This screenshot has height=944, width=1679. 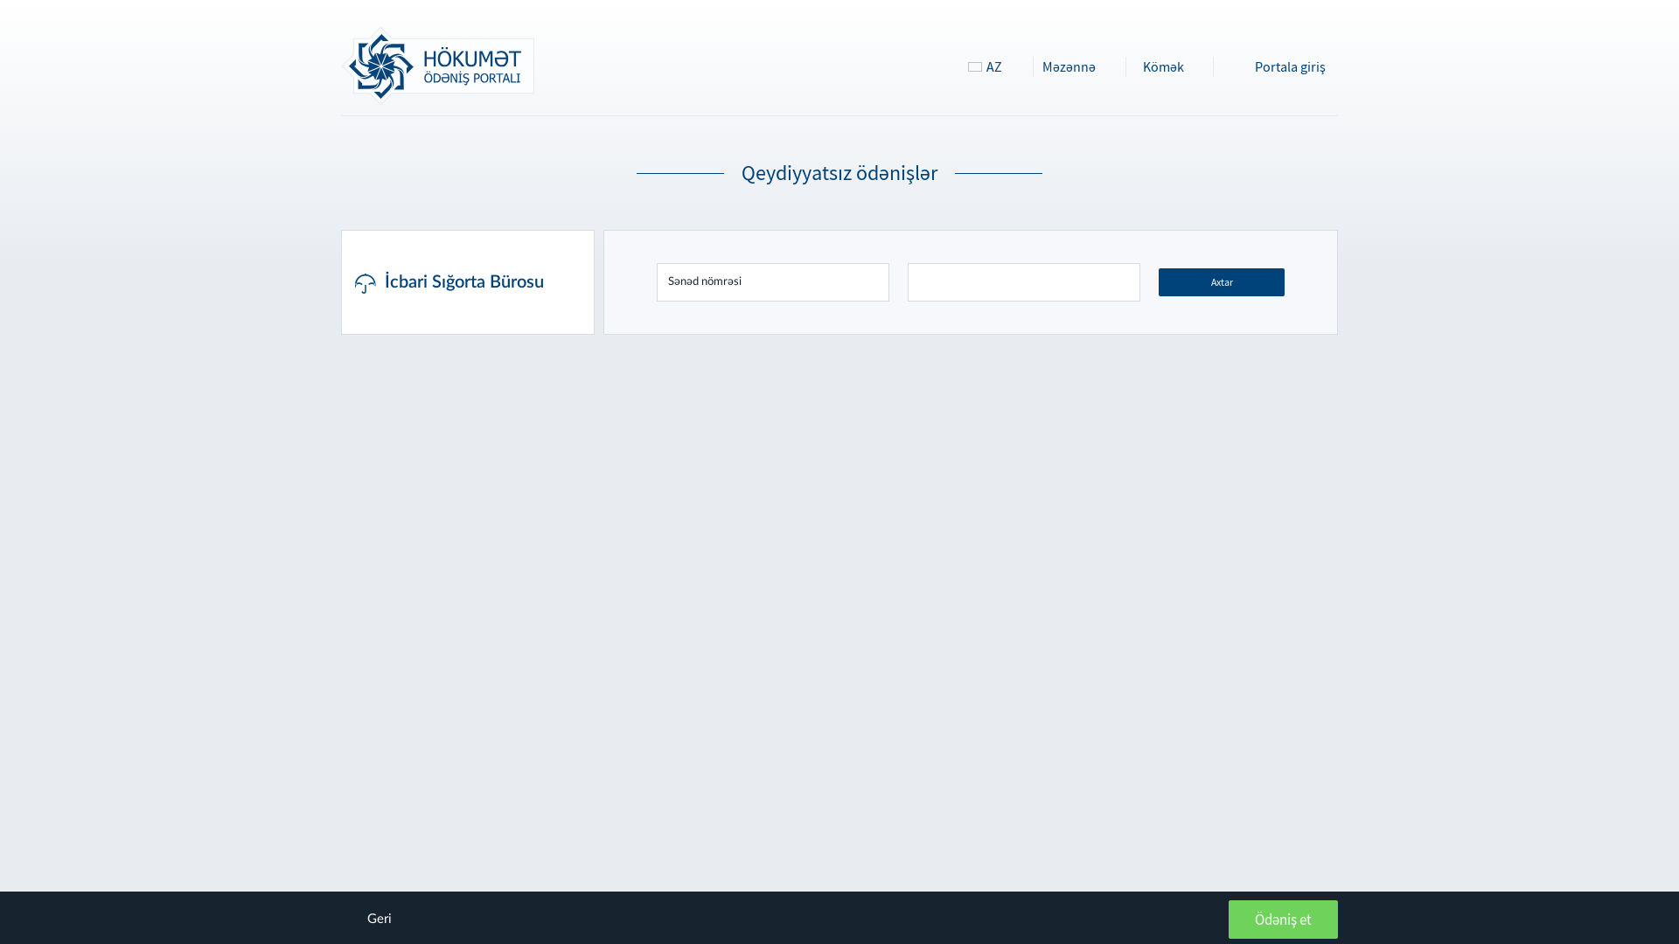 What do you see at coordinates (1222, 282) in the screenshot?
I see `Axtar` at bounding box center [1222, 282].